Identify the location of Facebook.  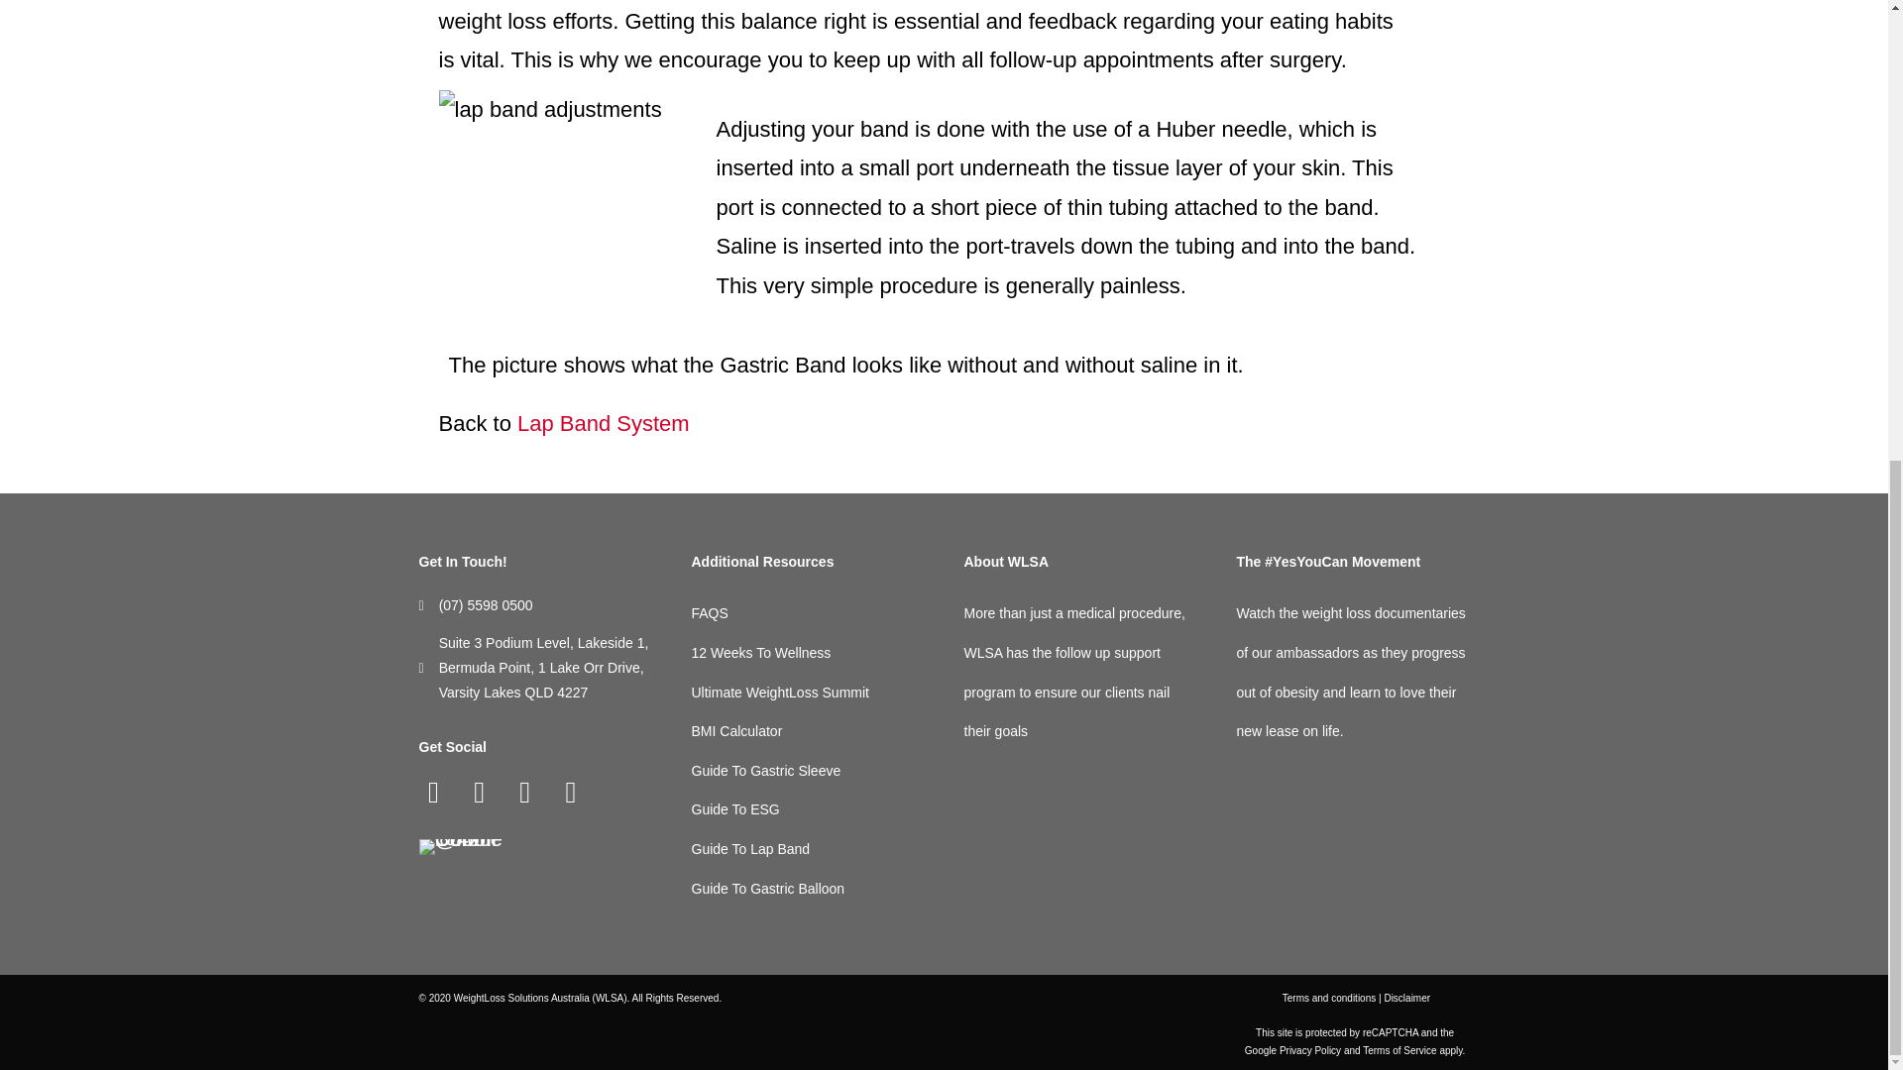
(432, 793).